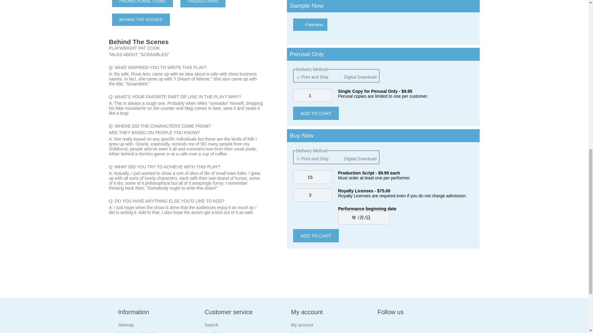 The image size is (593, 333). I want to click on false, so click(298, 78).